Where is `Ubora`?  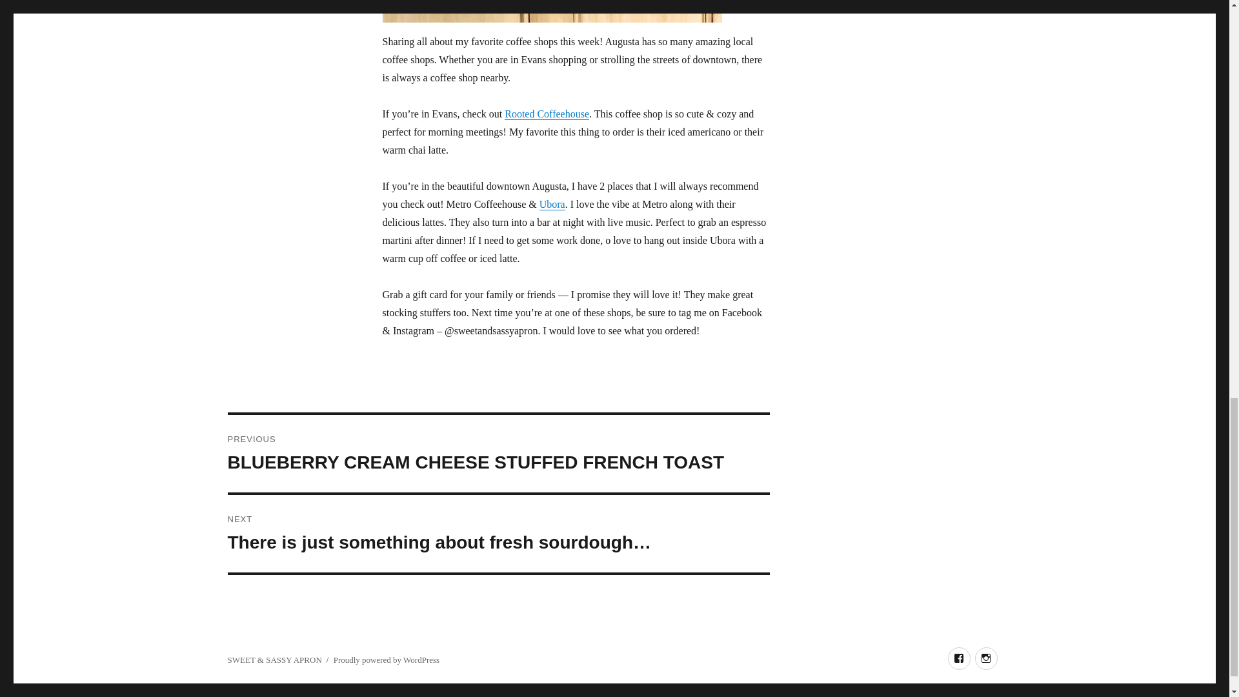
Ubora is located at coordinates (552, 204).